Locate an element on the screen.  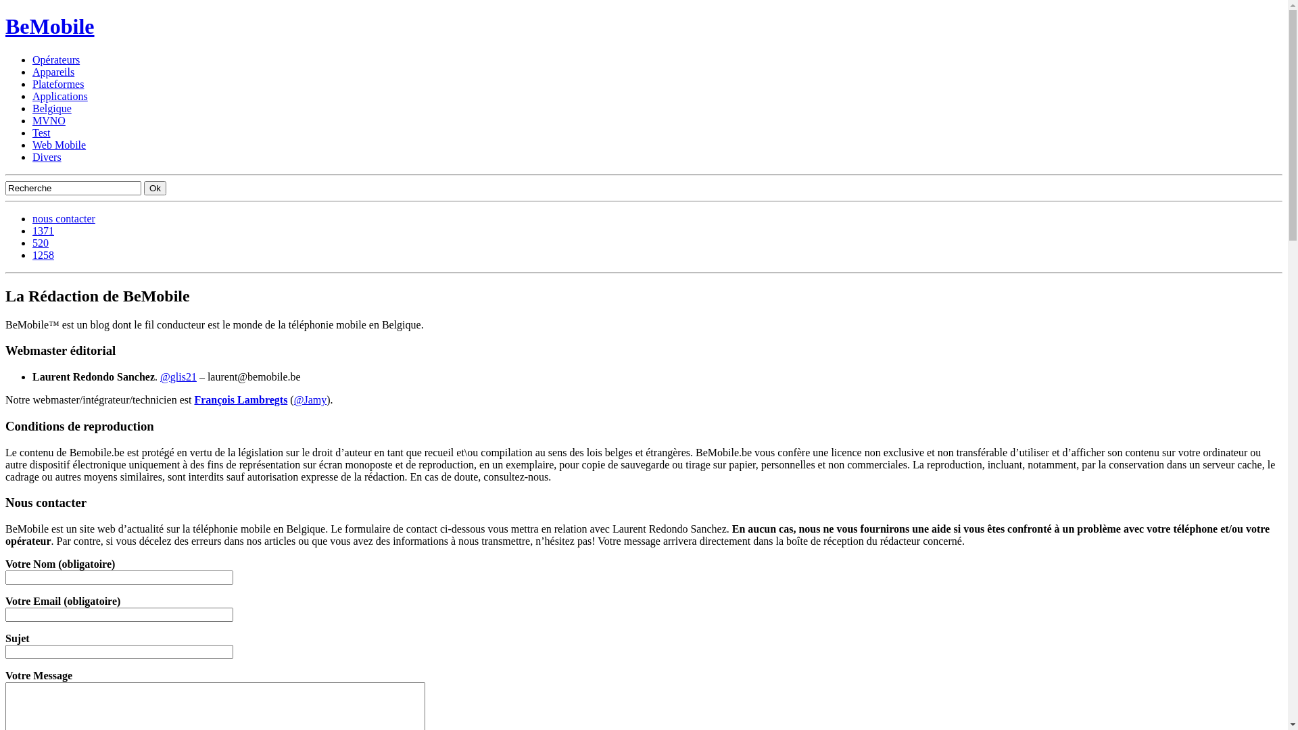
1258 is located at coordinates (43, 255).